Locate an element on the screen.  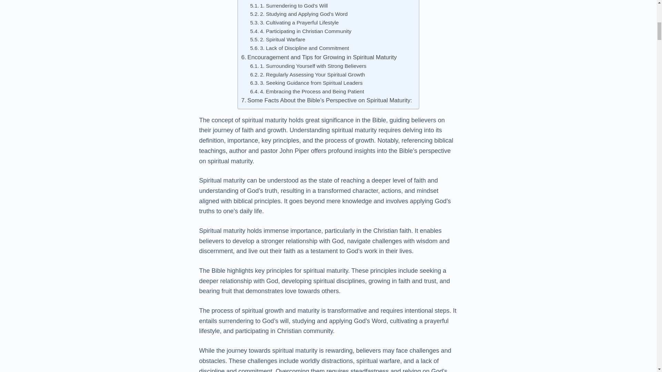
2. Regularly Assessing Your Spiritual Growth is located at coordinates (308, 75).